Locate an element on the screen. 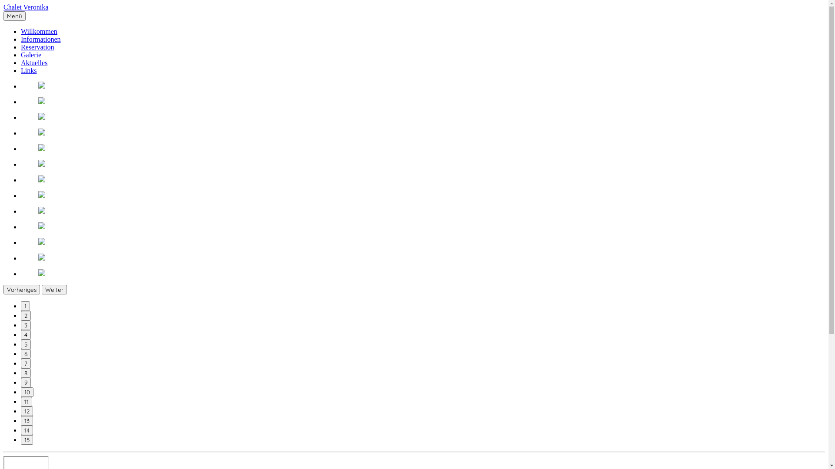 Image resolution: width=835 pixels, height=469 pixels. 9 is located at coordinates (26, 414).